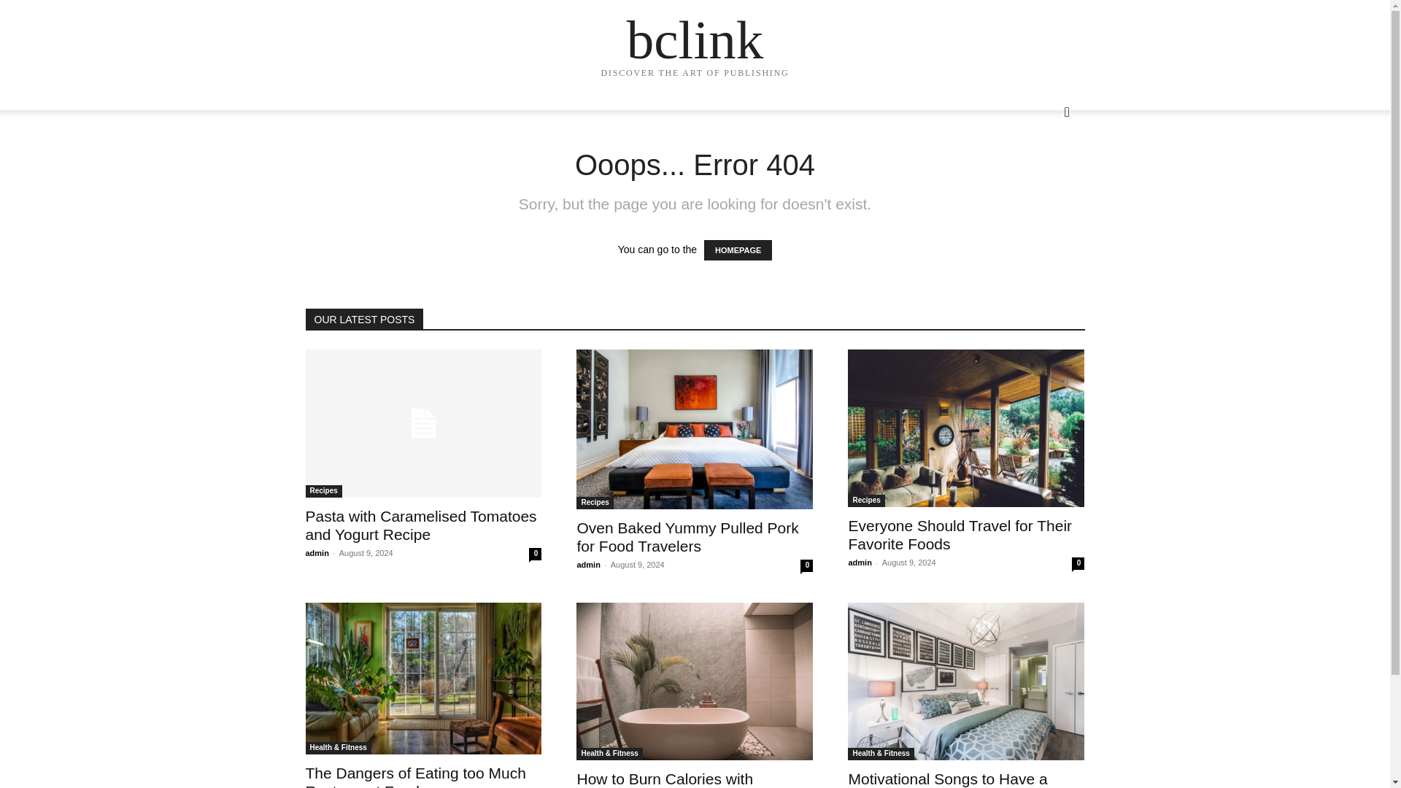 The height and width of the screenshot is (788, 1401). I want to click on Oven Baked Yummy Pulled Pork for Food Travelers, so click(694, 429).